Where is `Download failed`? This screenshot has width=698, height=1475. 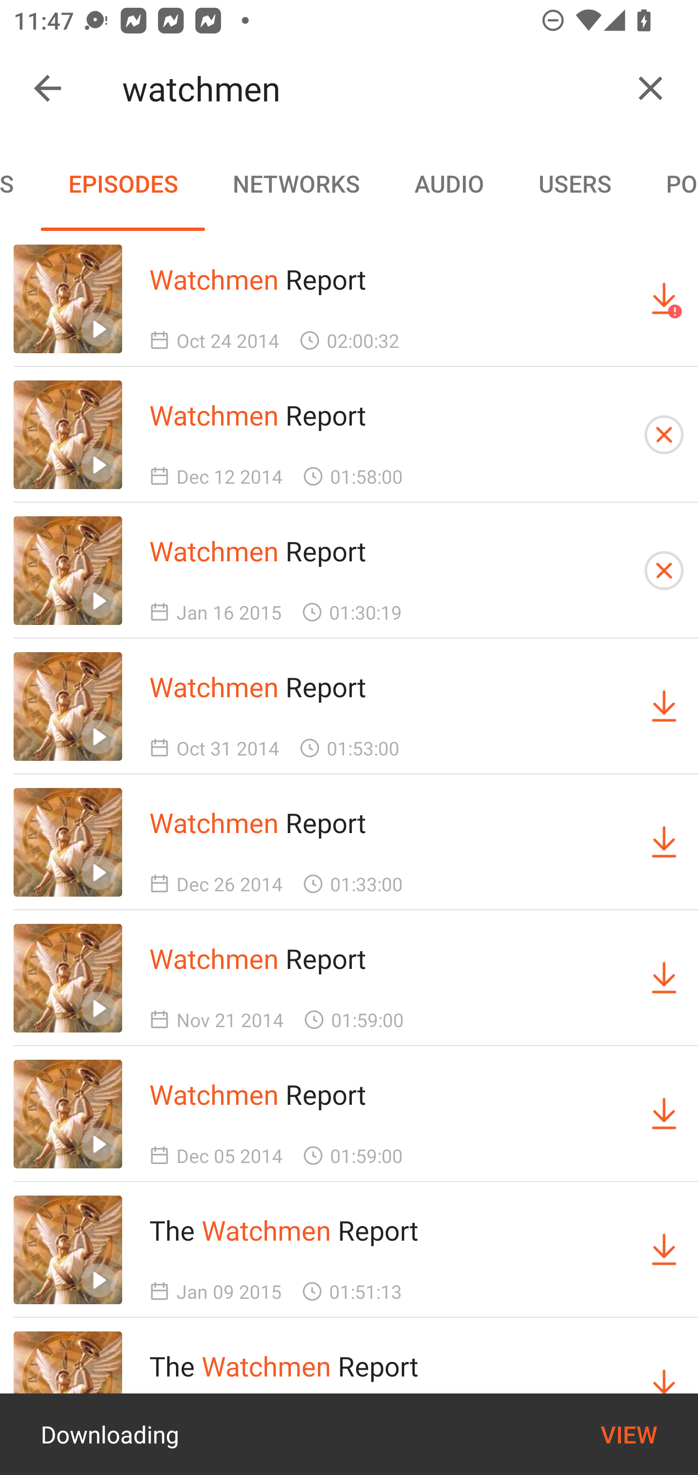 Download failed is located at coordinates (664, 298).